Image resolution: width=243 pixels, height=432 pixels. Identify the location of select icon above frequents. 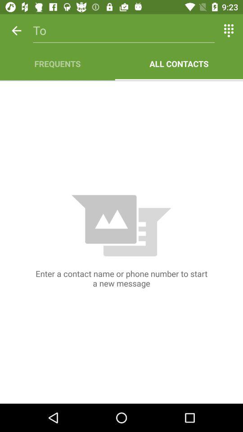
(16, 31).